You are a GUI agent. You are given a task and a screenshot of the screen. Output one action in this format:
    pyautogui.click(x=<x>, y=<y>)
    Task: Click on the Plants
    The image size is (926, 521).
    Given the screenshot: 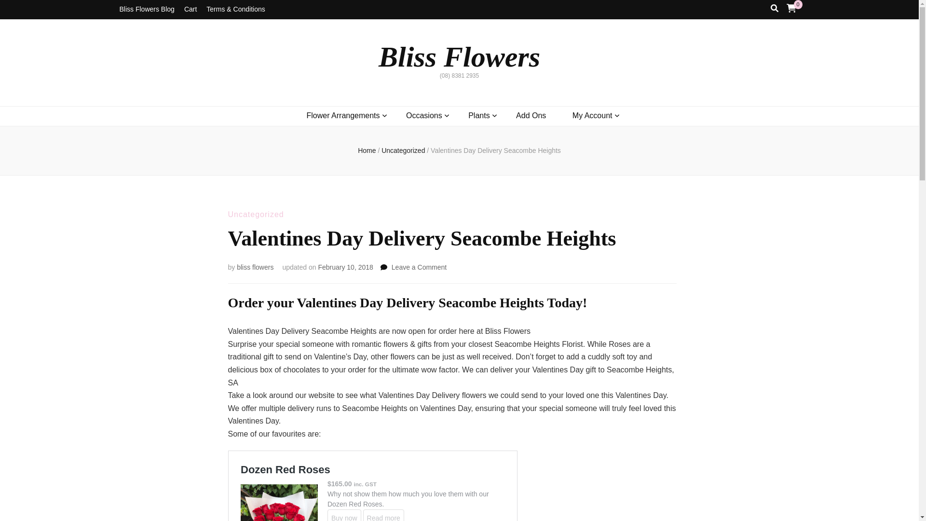 What is the action you would take?
    pyautogui.click(x=479, y=116)
    